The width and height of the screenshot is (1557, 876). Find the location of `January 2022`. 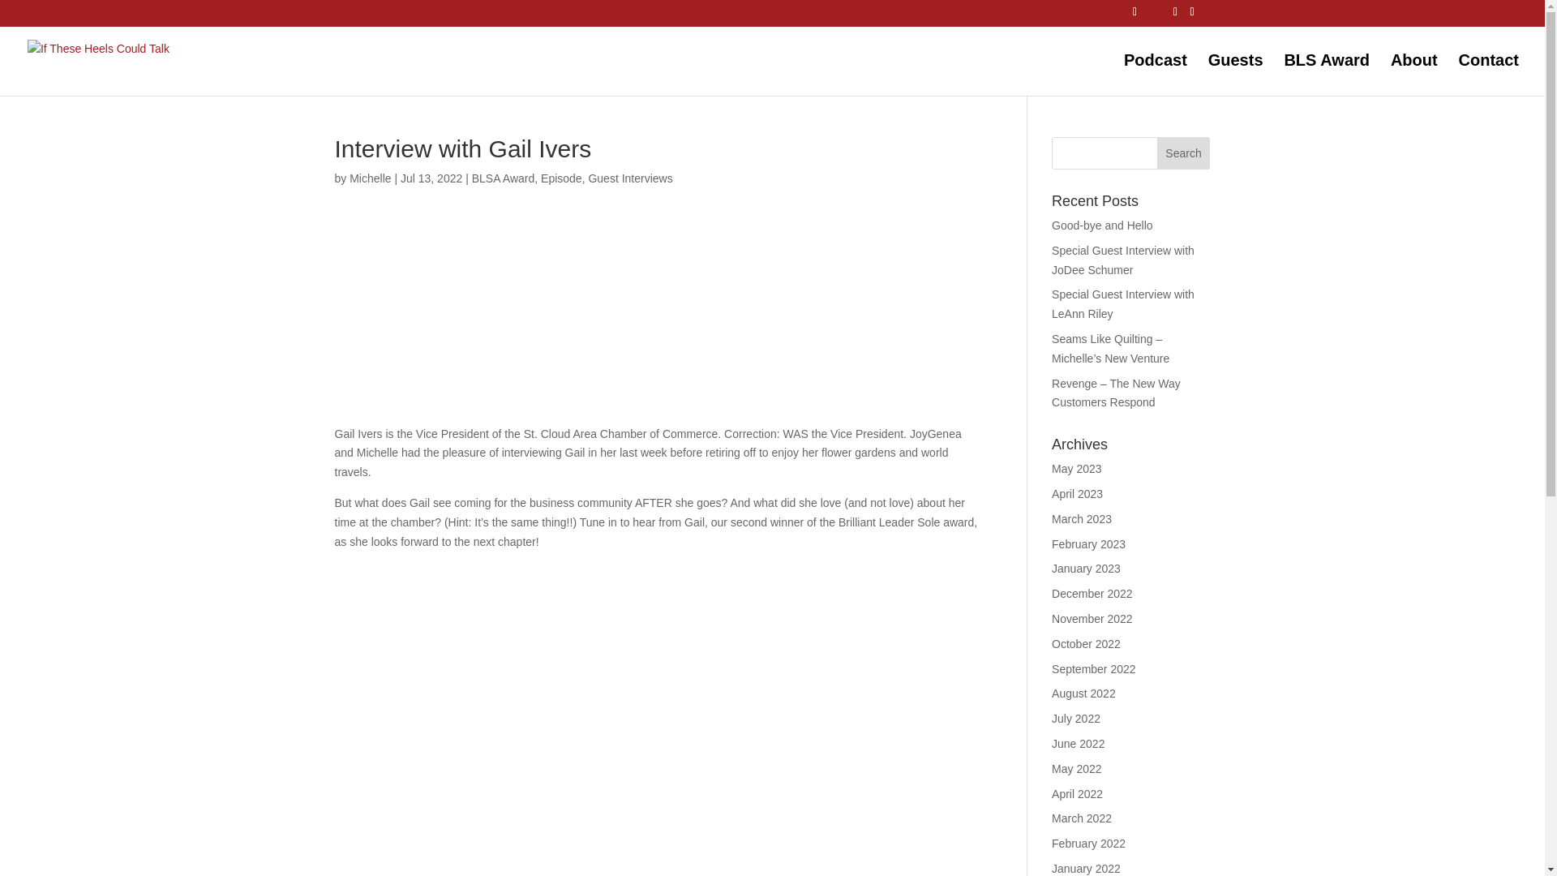

January 2022 is located at coordinates (1087, 868).